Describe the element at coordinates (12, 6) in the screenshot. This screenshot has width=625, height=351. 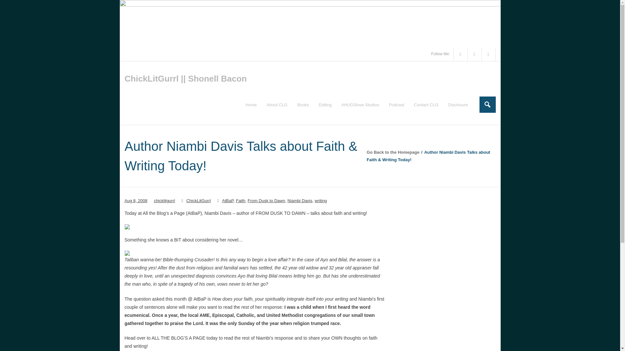
I see `Search` at that location.